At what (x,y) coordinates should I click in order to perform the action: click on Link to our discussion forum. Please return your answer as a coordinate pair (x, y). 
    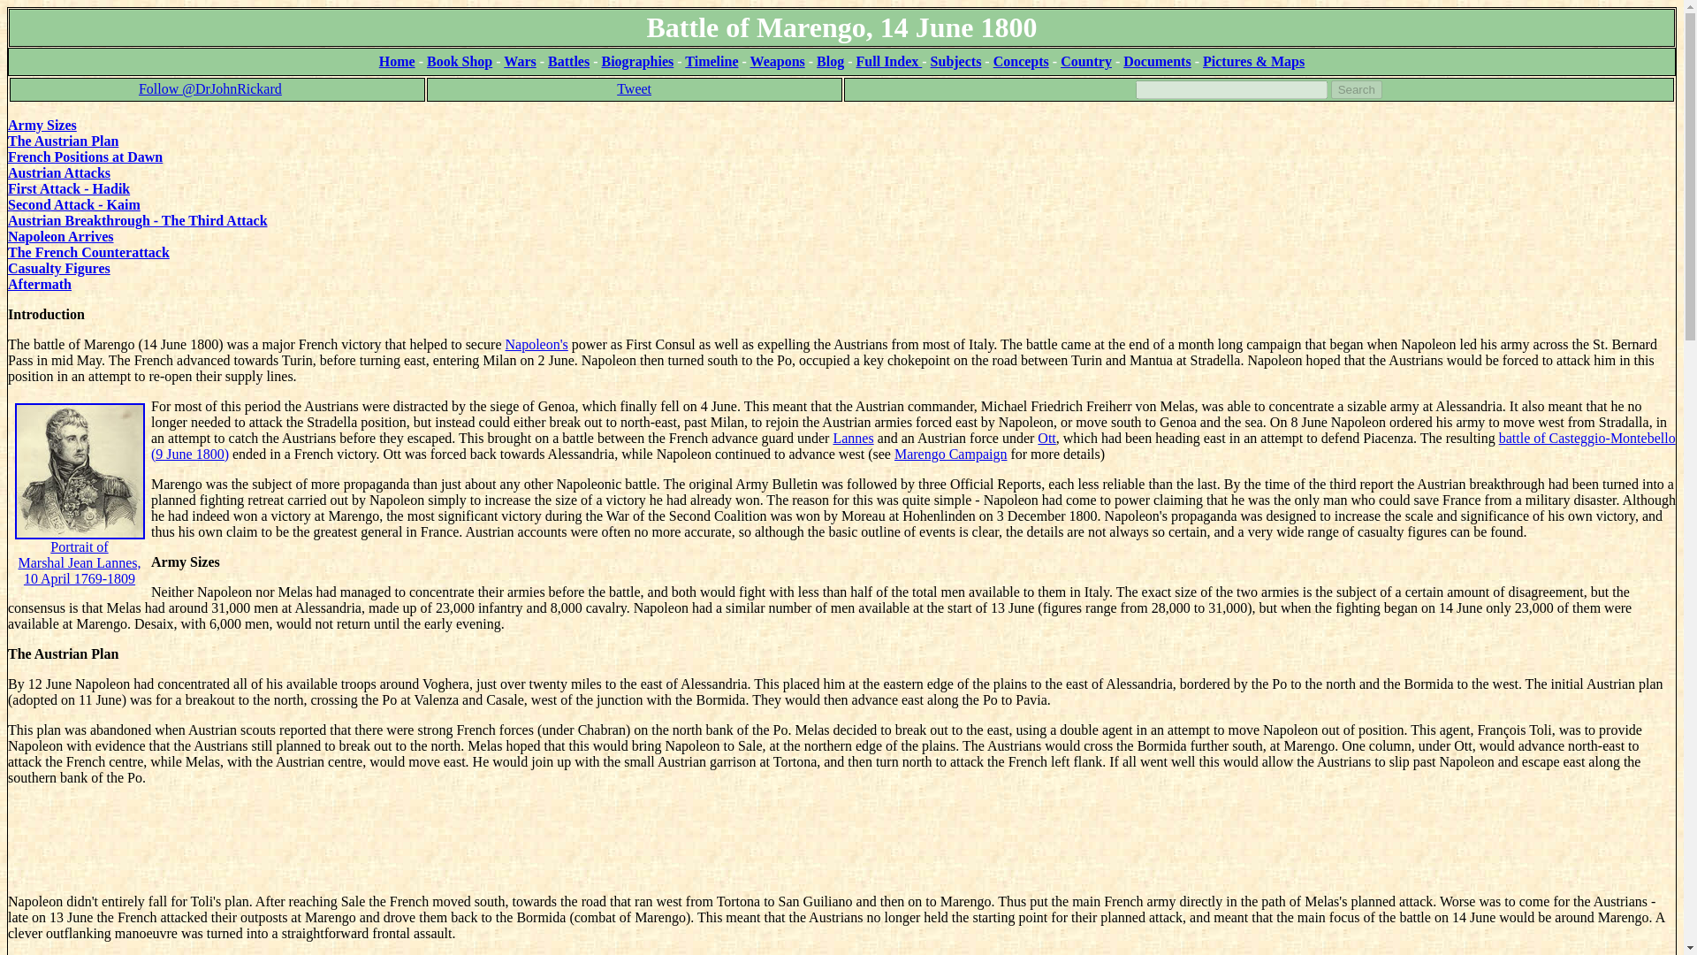
    Looking at the image, I should click on (1253, 60).